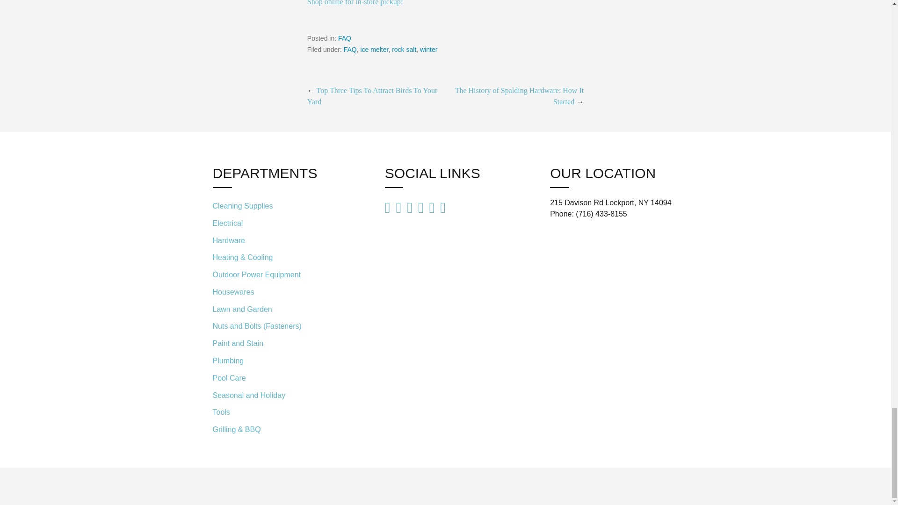 The width and height of the screenshot is (898, 505). I want to click on Visit Spalding Ace Hardware on Facebook, so click(442, 207).